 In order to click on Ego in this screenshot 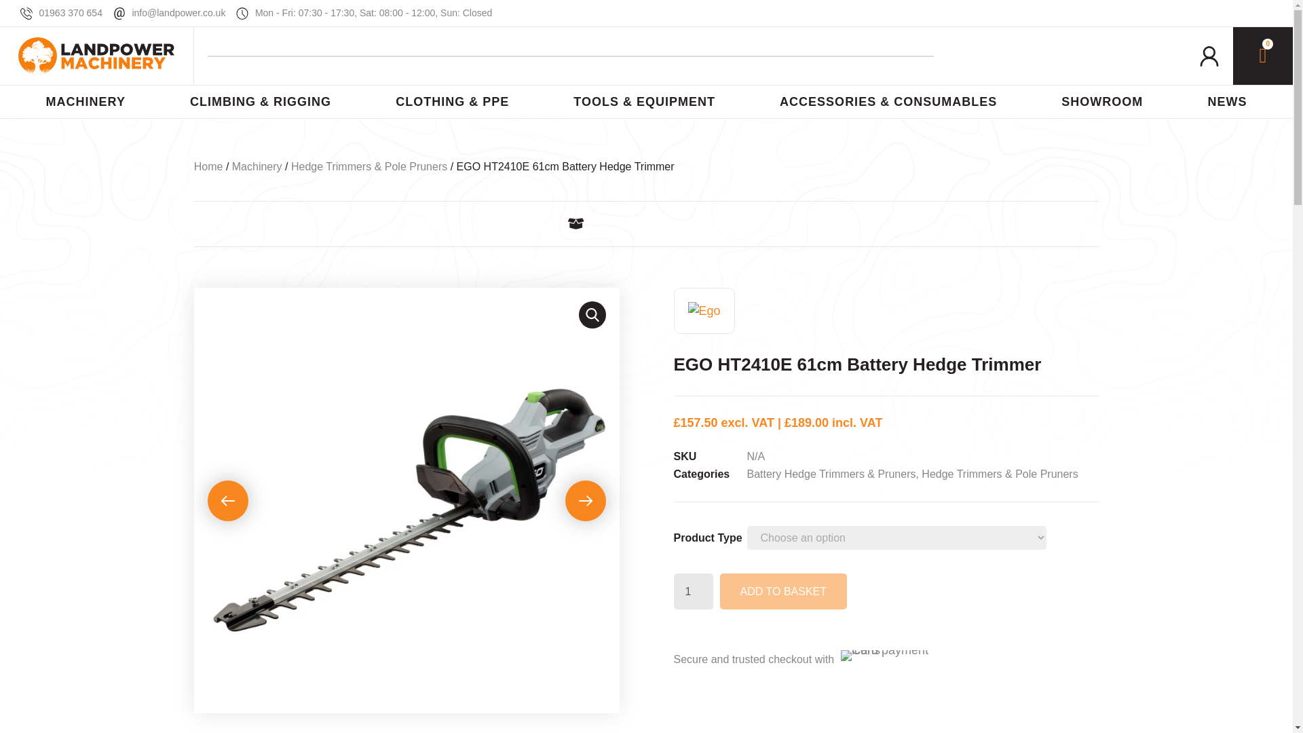, I will do `click(704, 311)`.